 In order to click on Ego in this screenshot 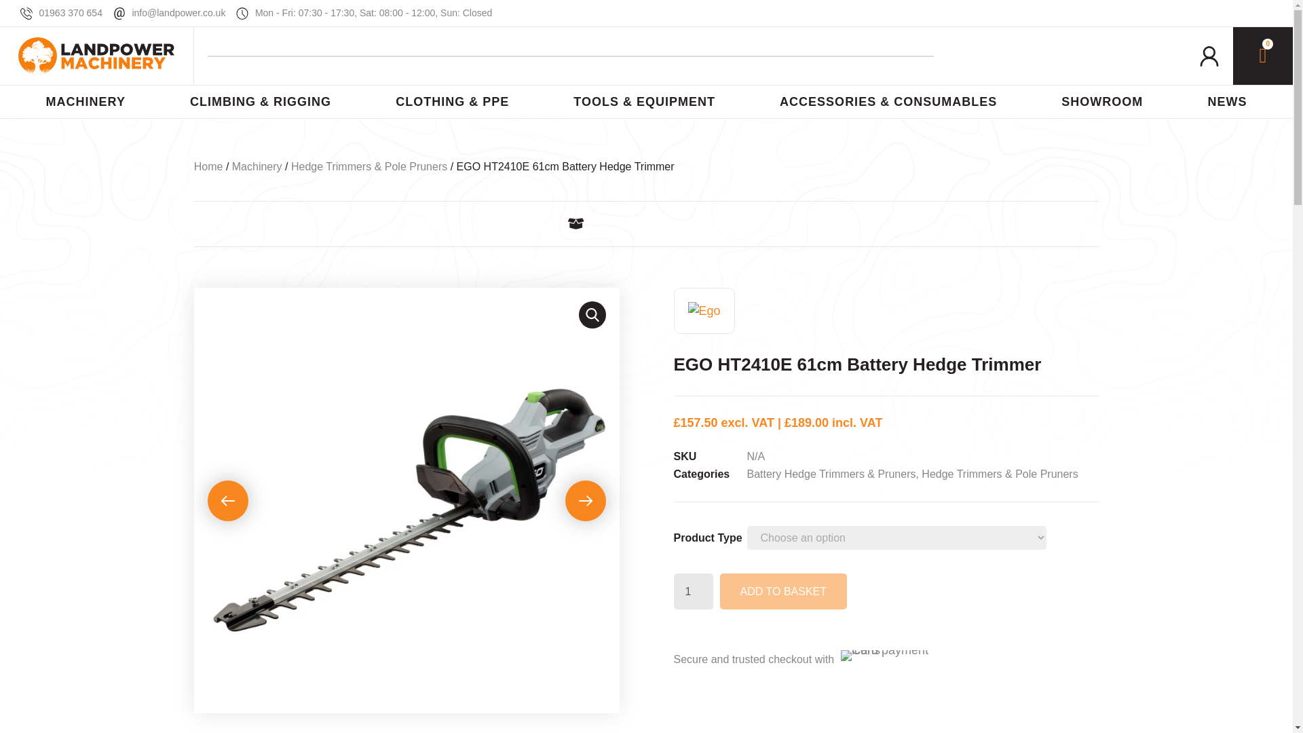, I will do `click(704, 311)`.